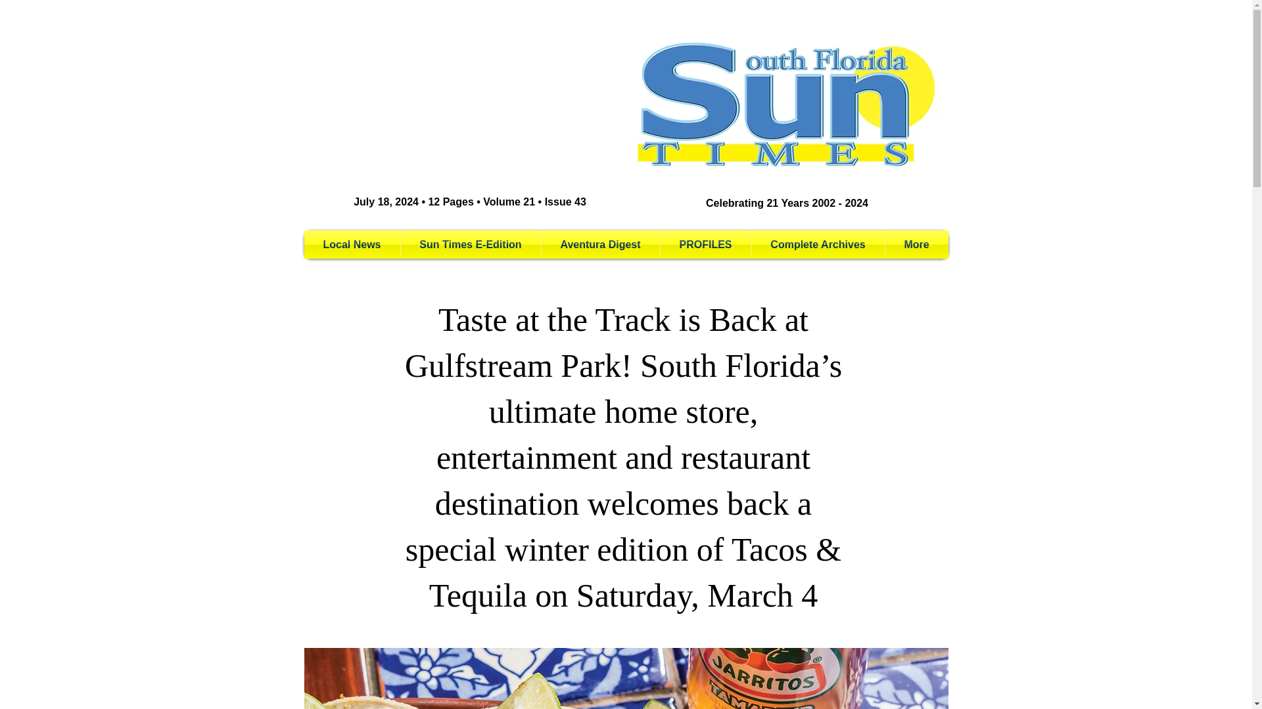 The image size is (1262, 709). What do you see at coordinates (601, 244) in the screenshot?
I see `Aventura Digest` at bounding box center [601, 244].